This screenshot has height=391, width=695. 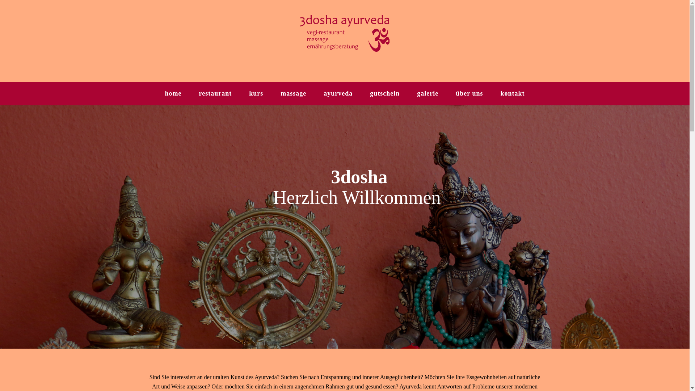 I want to click on home, so click(x=173, y=93).